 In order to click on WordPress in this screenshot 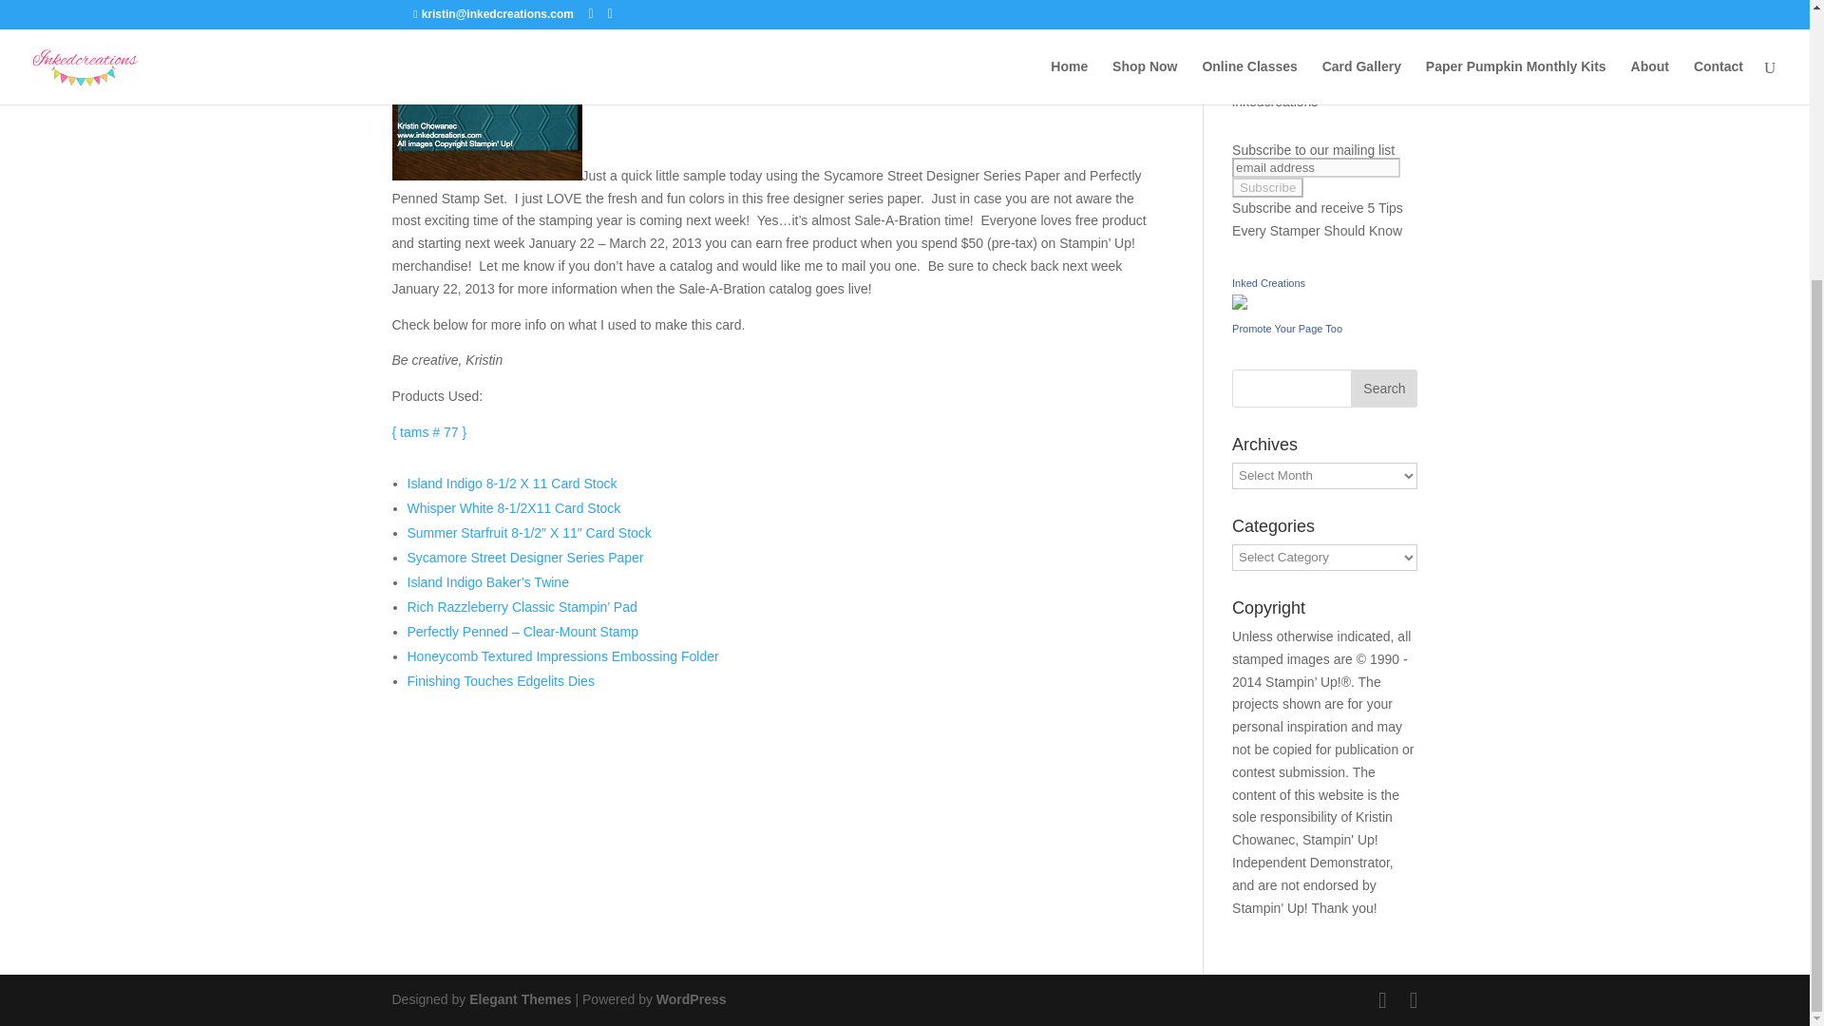, I will do `click(692, 999)`.